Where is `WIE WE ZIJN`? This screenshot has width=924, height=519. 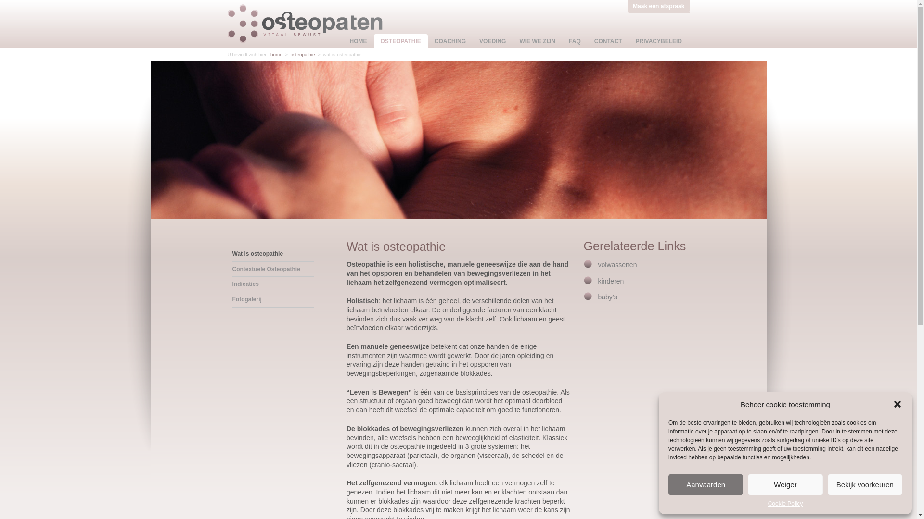
WIE WE ZIJN is located at coordinates (537, 41).